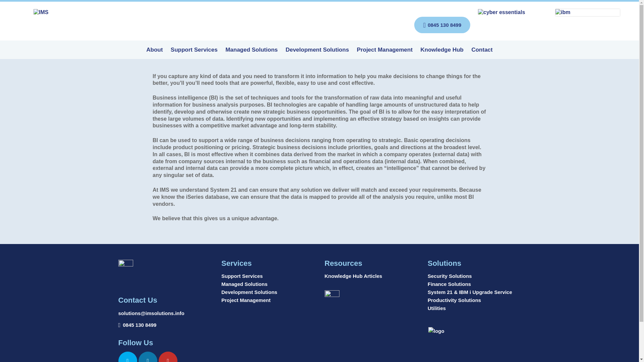  I want to click on Cyber Essentials, so click(513, 12).